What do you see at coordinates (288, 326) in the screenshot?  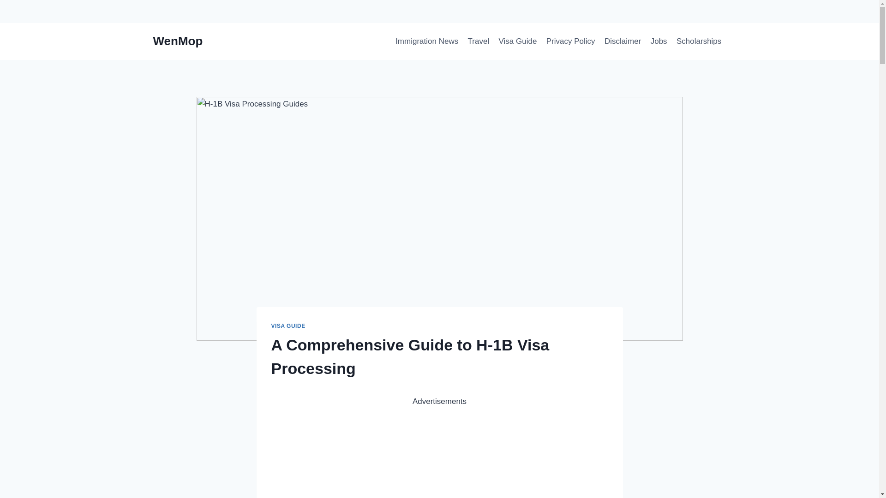 I see `VISA GUIDE` at bounding box center [288, 326].